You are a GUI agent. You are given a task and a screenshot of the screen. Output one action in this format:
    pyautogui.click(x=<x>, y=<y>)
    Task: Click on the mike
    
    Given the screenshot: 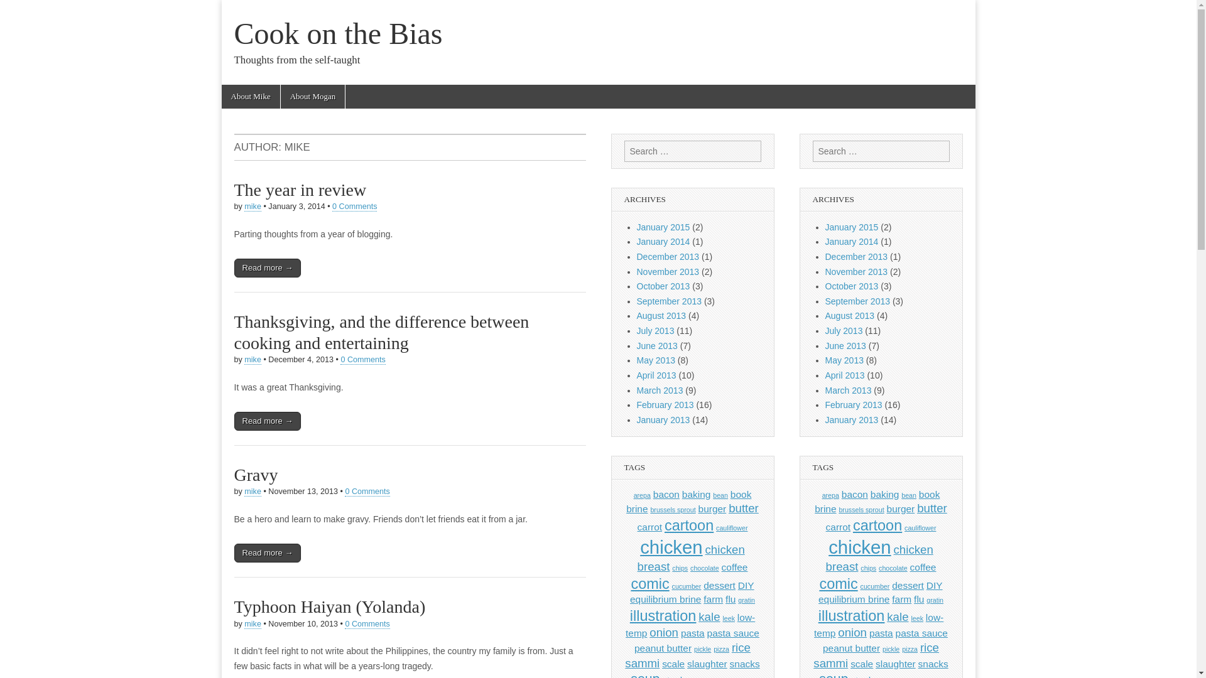 What is the action you would take?
    pyautogui.click(x=253, y=492)
    